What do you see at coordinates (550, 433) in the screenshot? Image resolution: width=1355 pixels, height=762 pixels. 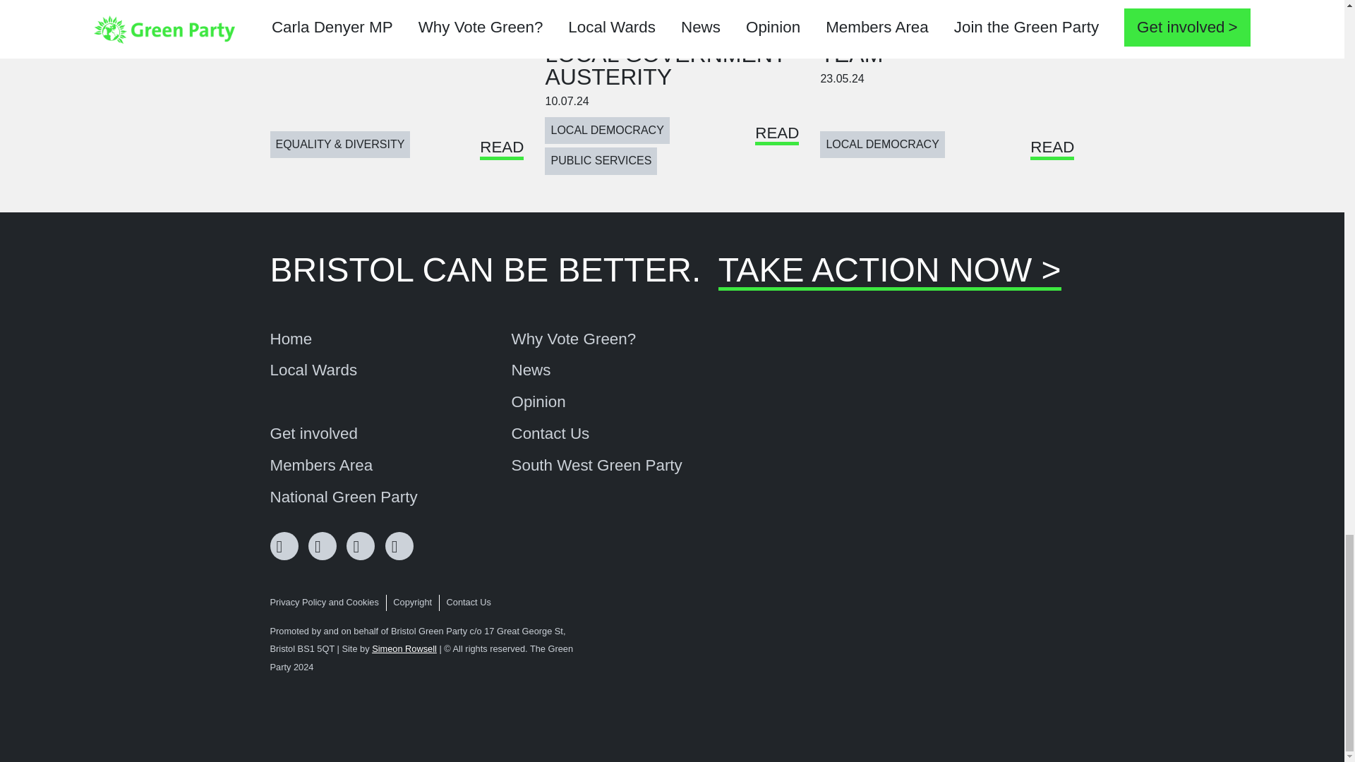 I see `Contact Us` at bounding box center [550, 433].